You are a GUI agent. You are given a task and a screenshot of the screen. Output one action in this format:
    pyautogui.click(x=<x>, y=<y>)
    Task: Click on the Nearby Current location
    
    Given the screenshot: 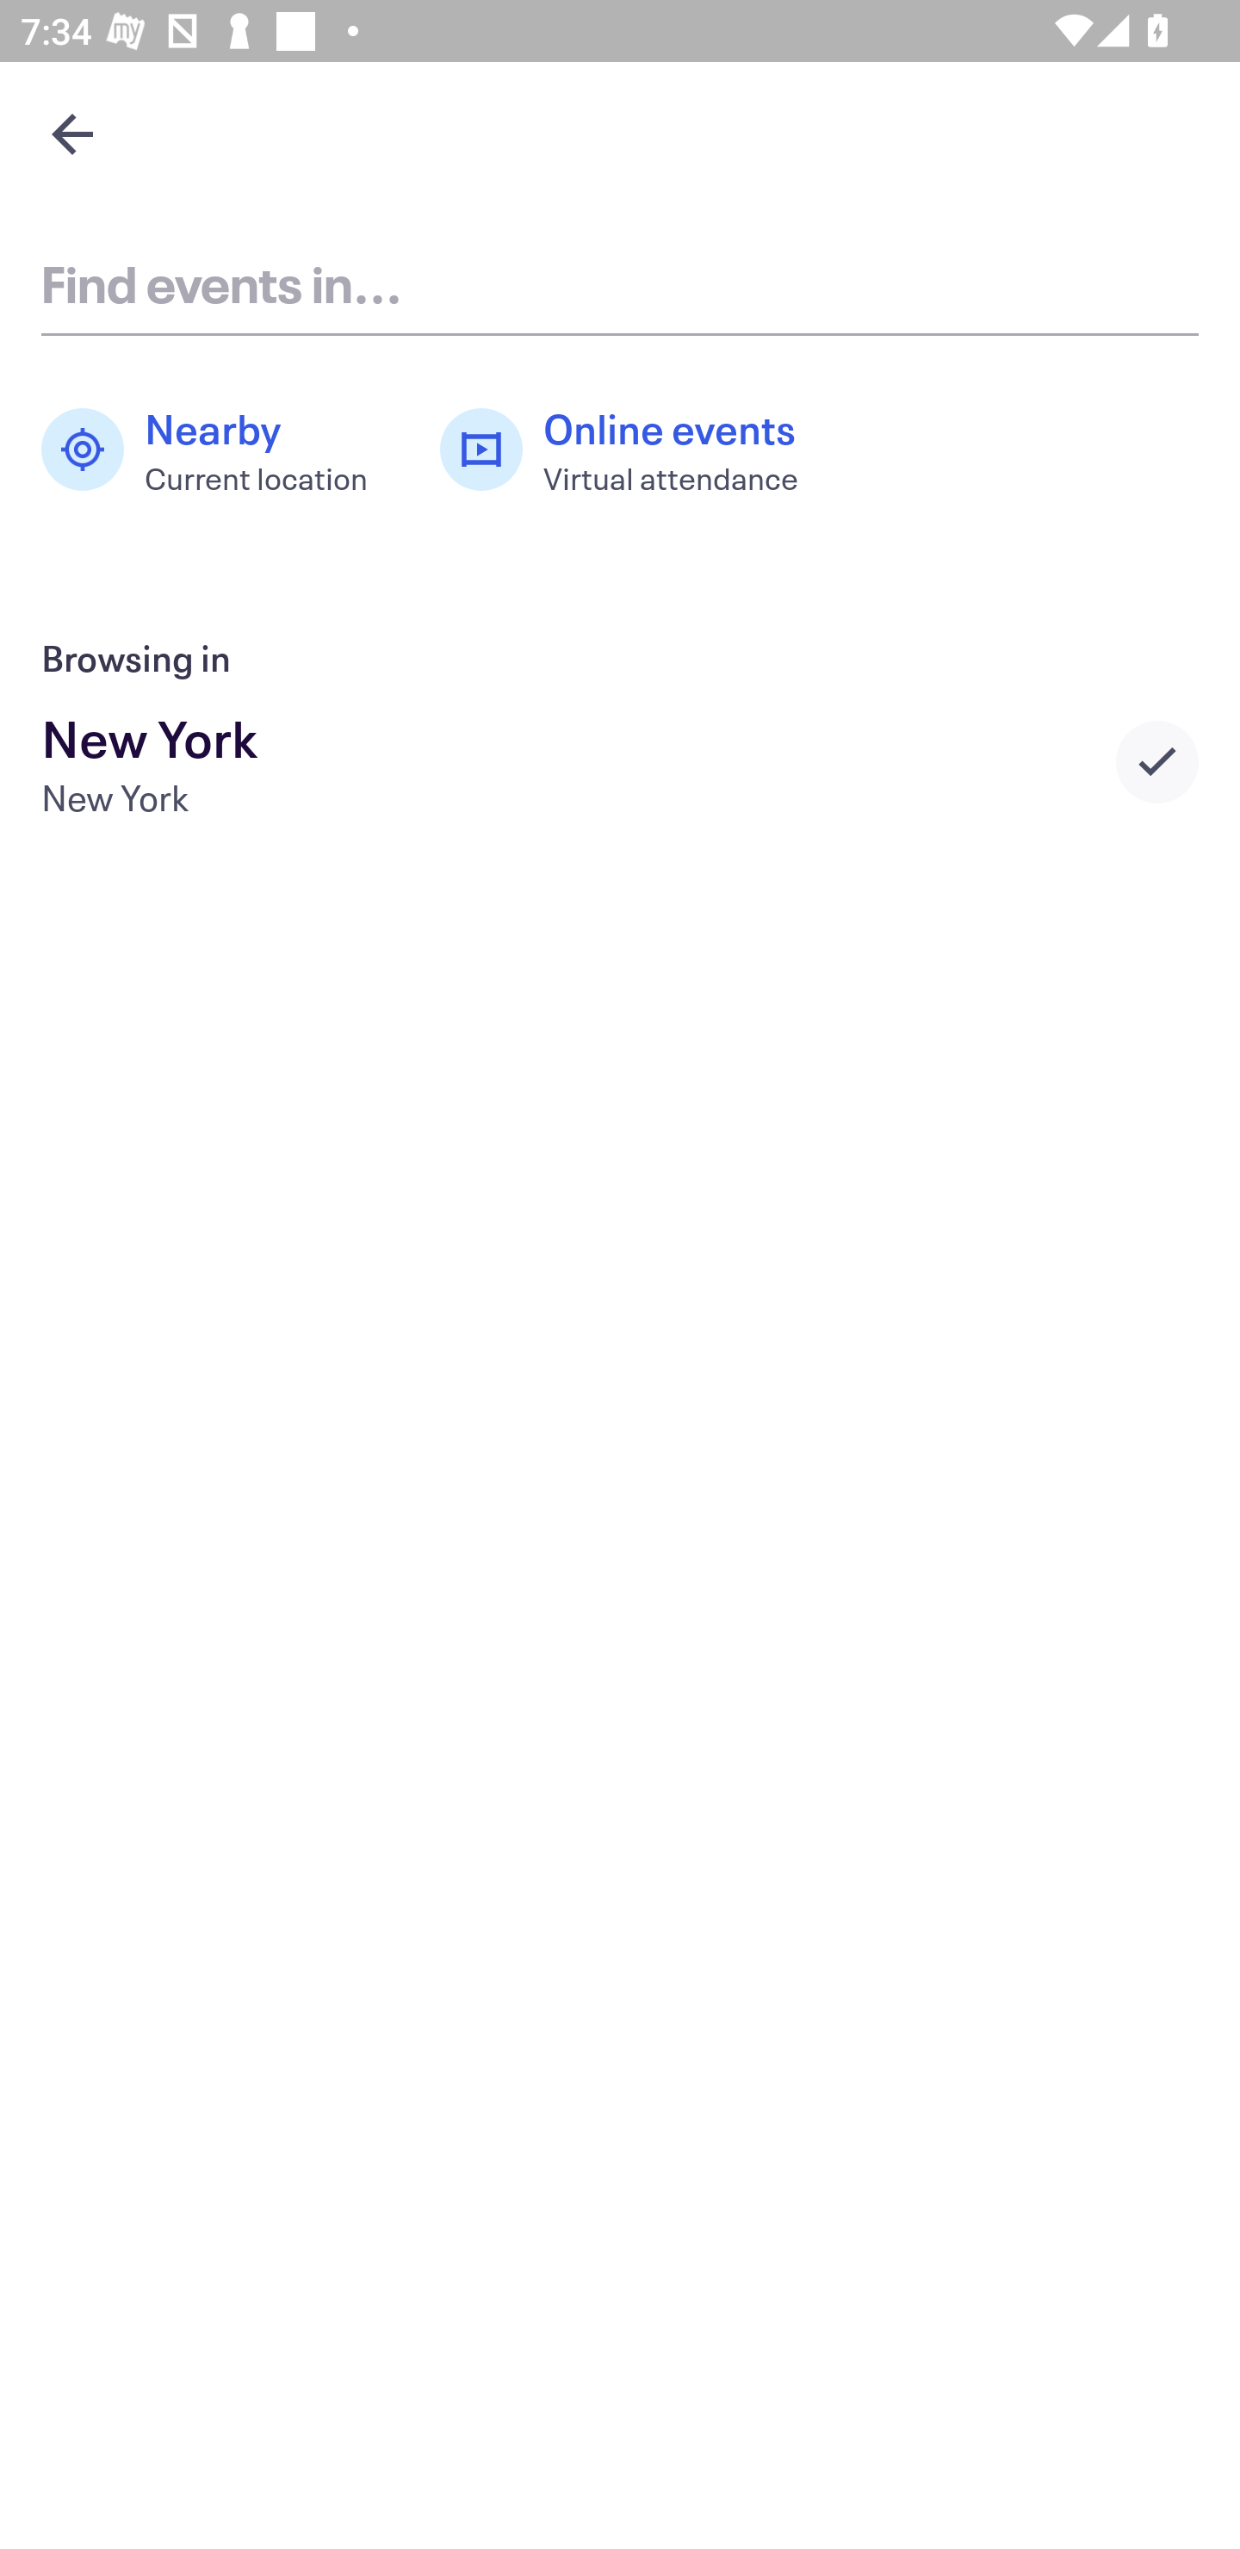 What is the action you would take?
    pyautogui.click(x=220, y=450)
    